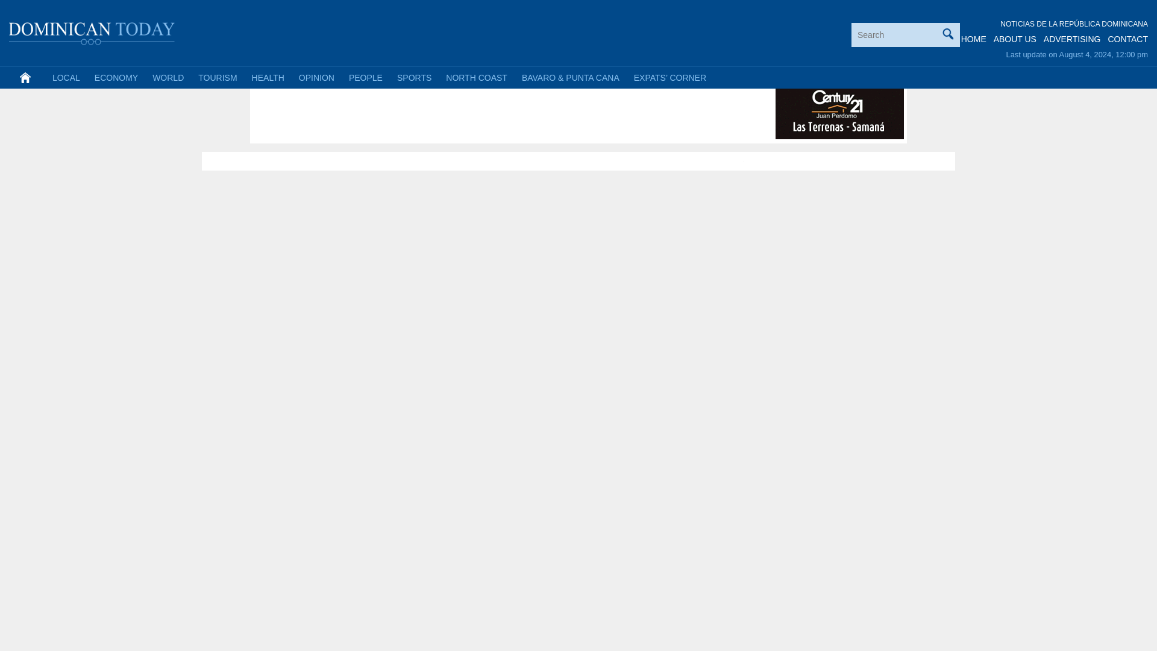 The height and width of the screenshot is (651, 1157). What do you see at coordinates (116, 77) in the screenshot?
I see `ECONOMY` at bounding box center [116, 77].